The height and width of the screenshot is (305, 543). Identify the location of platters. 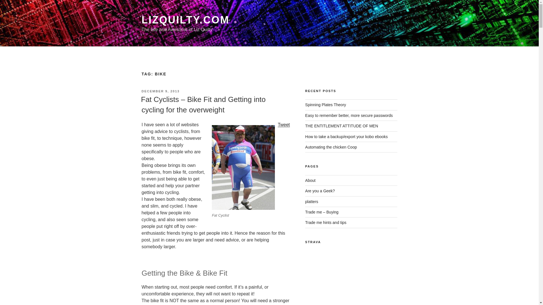
(312, 202).